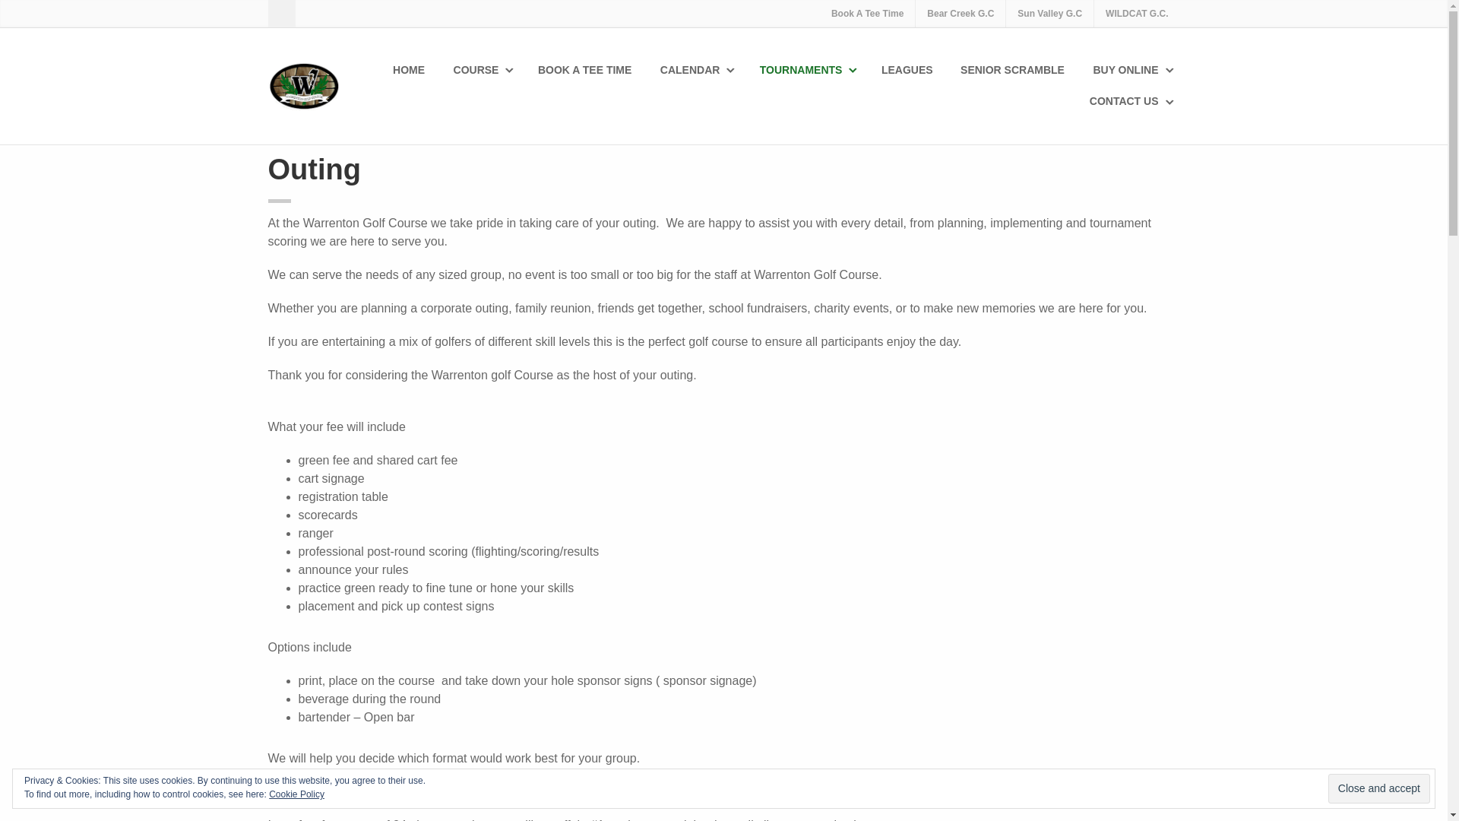  What do you see at coordinates (1049, 14) in the screenshot?
I see `Sun Valley G.C` at bounding box center [1049, 14].